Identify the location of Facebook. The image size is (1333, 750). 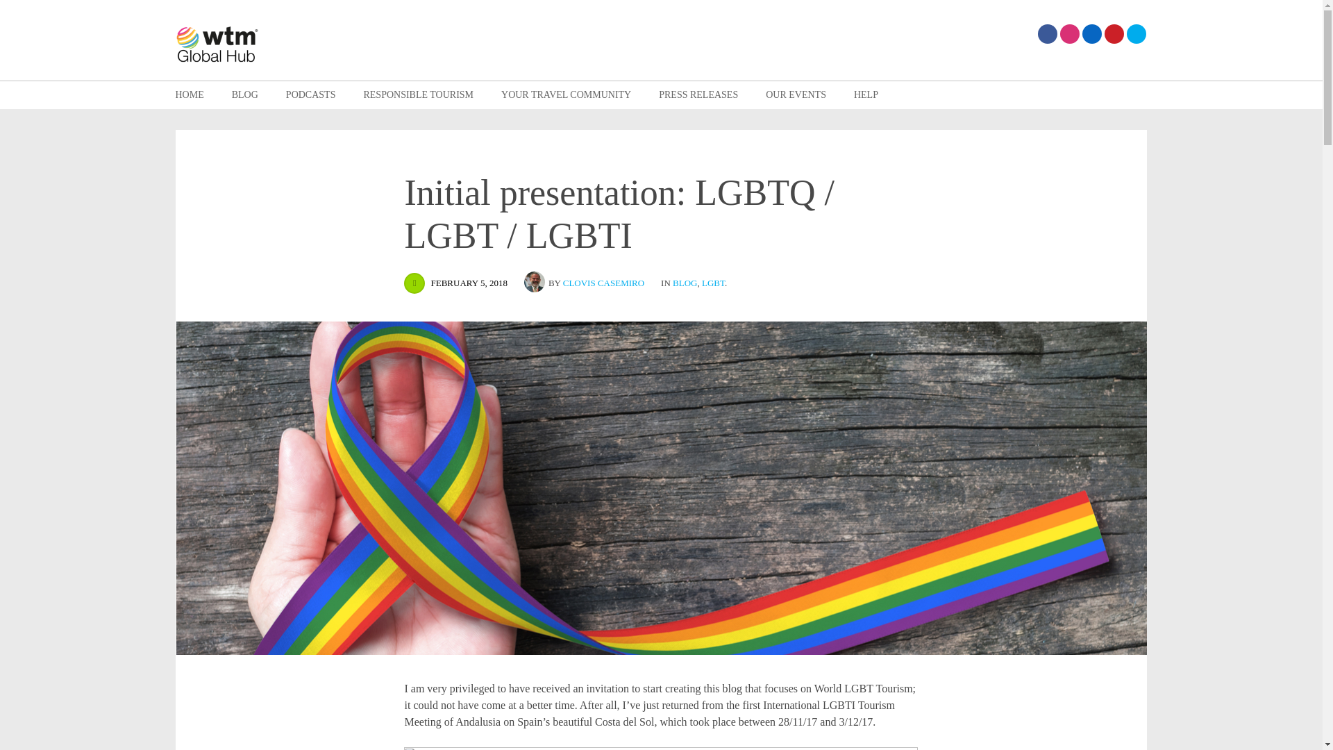
(1047, 33).